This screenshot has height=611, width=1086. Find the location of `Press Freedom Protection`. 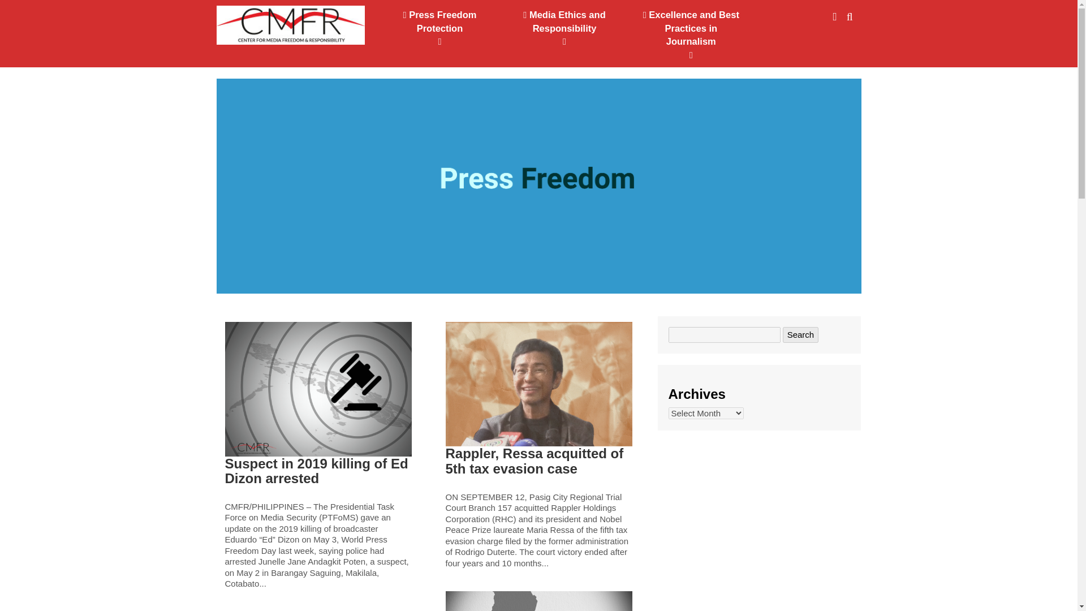

Press Freedom Protection is located at coordinates (439, 28).